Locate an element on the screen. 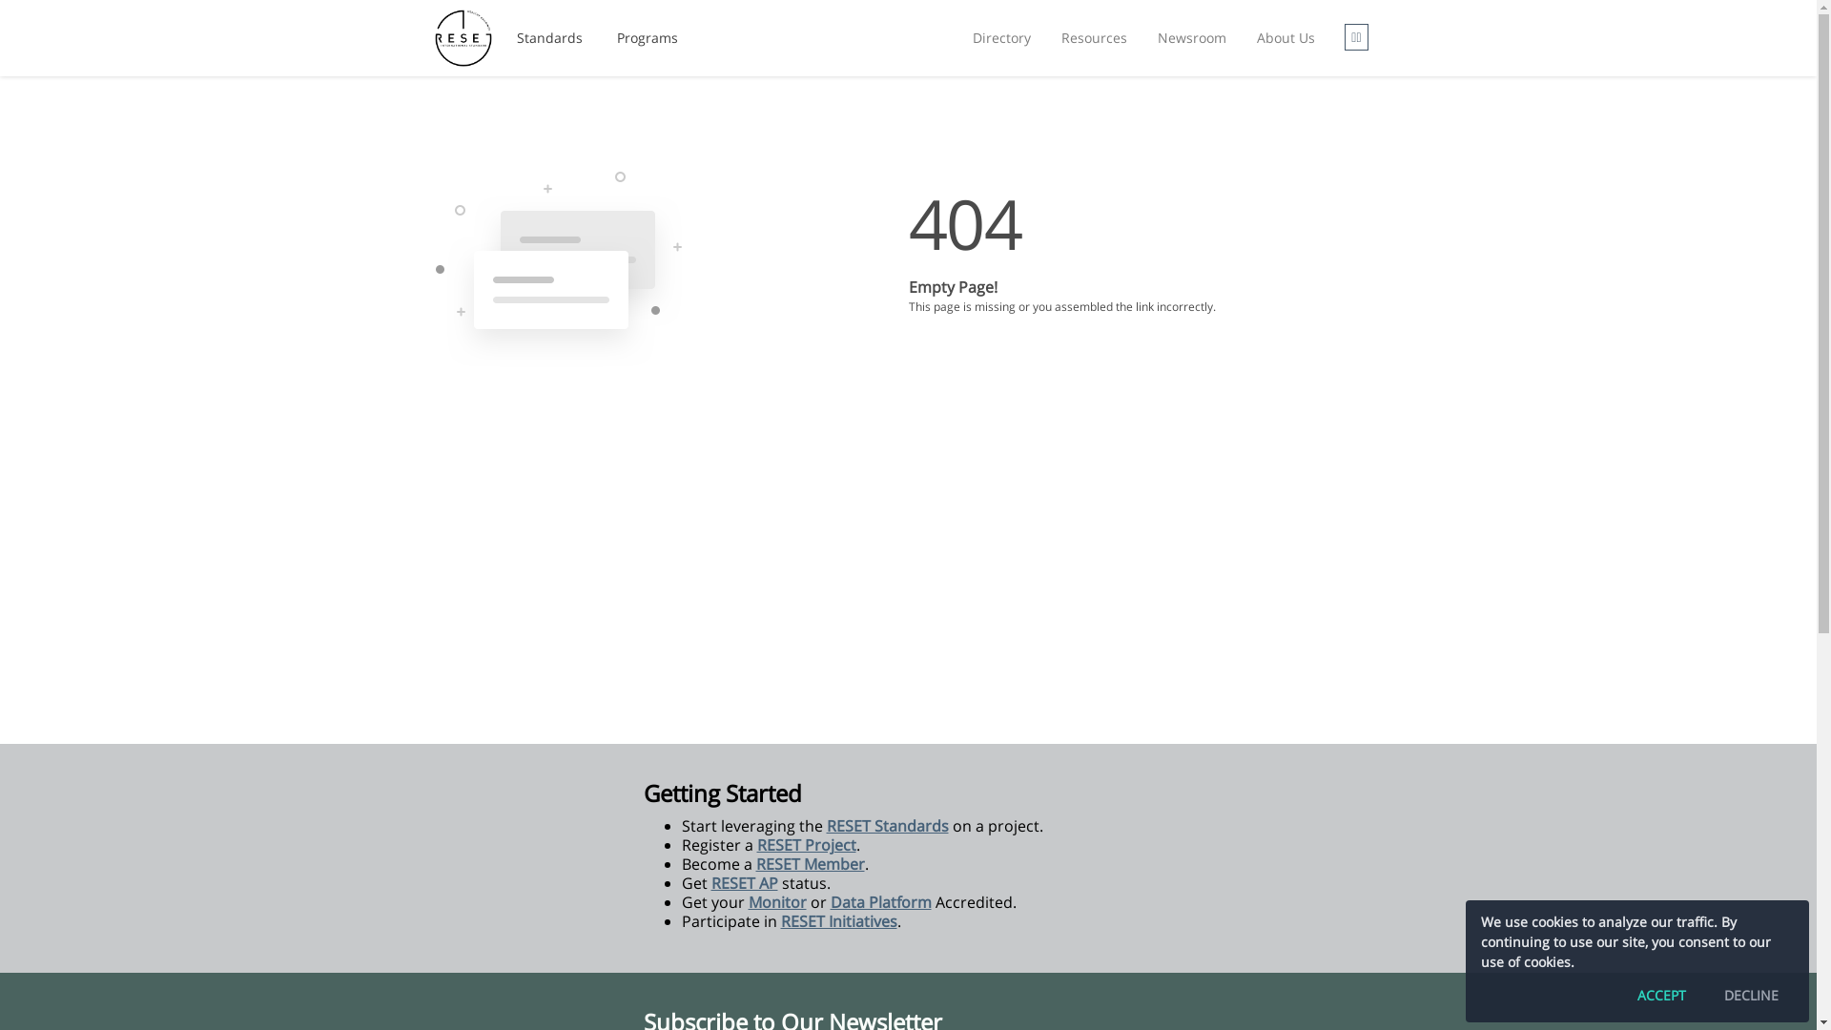 The width and height of the screenshot is (1831, 1030). Directory is located at coordinates (1001, 38).